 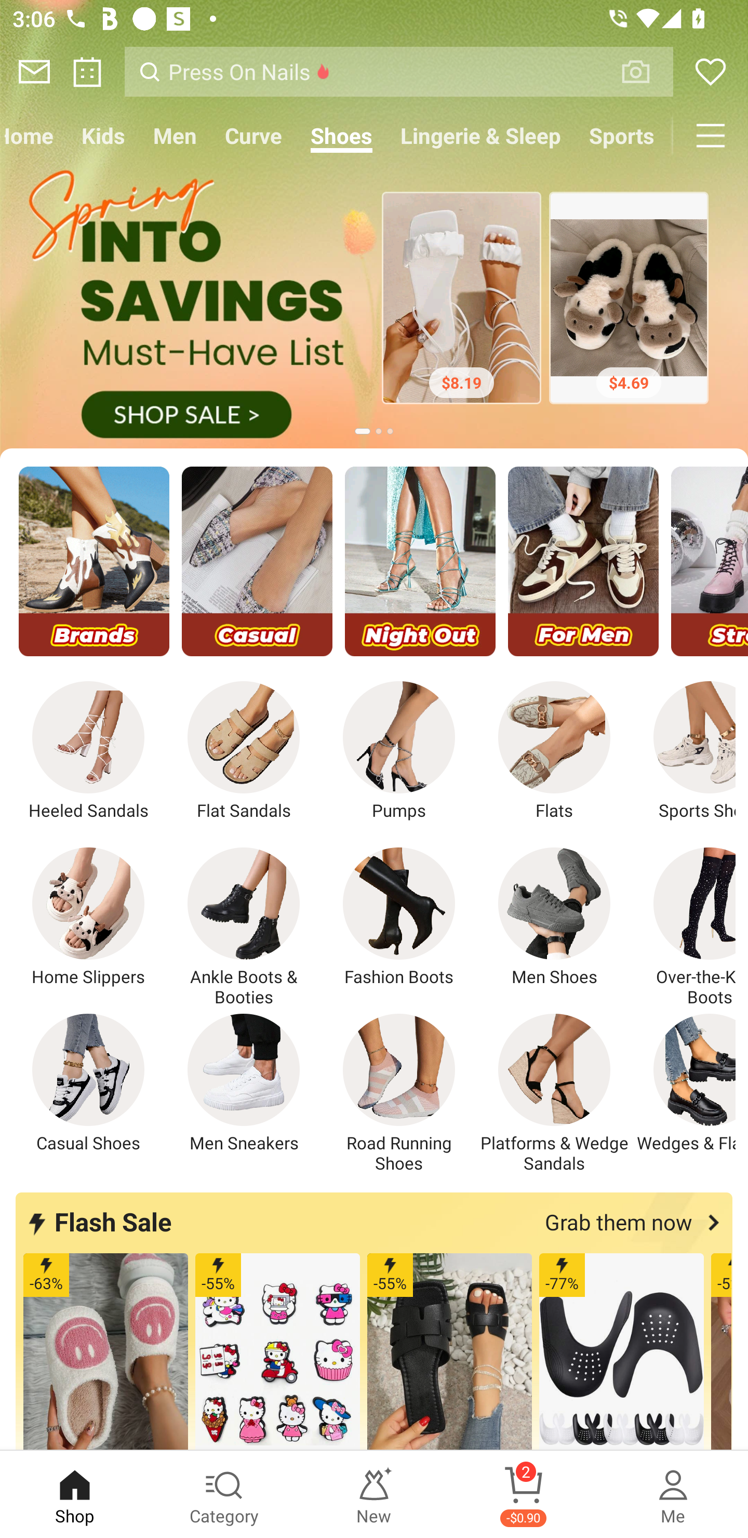 What do you see at coordinates (374, 302) in the screenshot?
I see `$8.19 $4.69` at bounding box center [374, 302].